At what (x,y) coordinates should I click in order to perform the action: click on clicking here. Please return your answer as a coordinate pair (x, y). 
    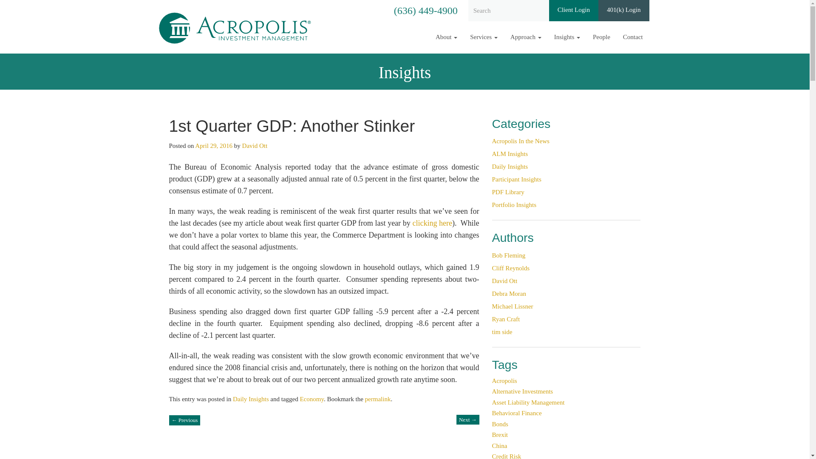
    Looking at the image, I should click on (432, 223).